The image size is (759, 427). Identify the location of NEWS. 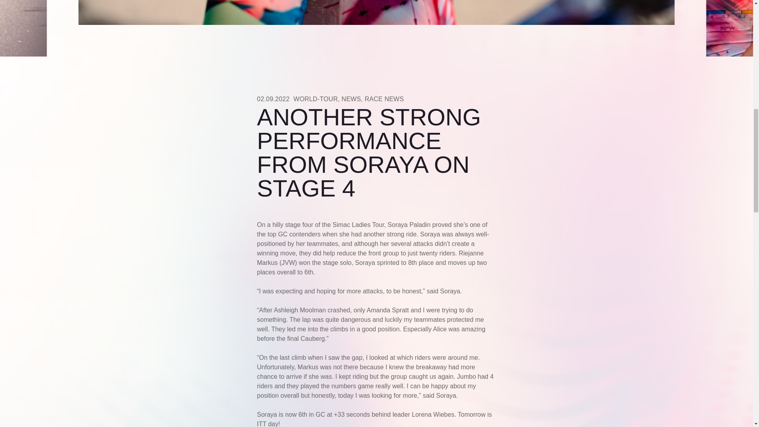
(351, 99).